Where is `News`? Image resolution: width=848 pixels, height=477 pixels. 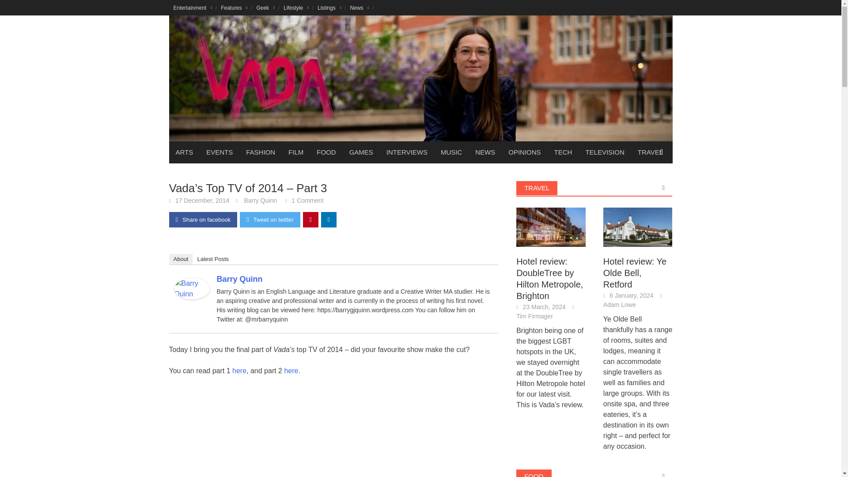
News is located at coordinates (360, 8).